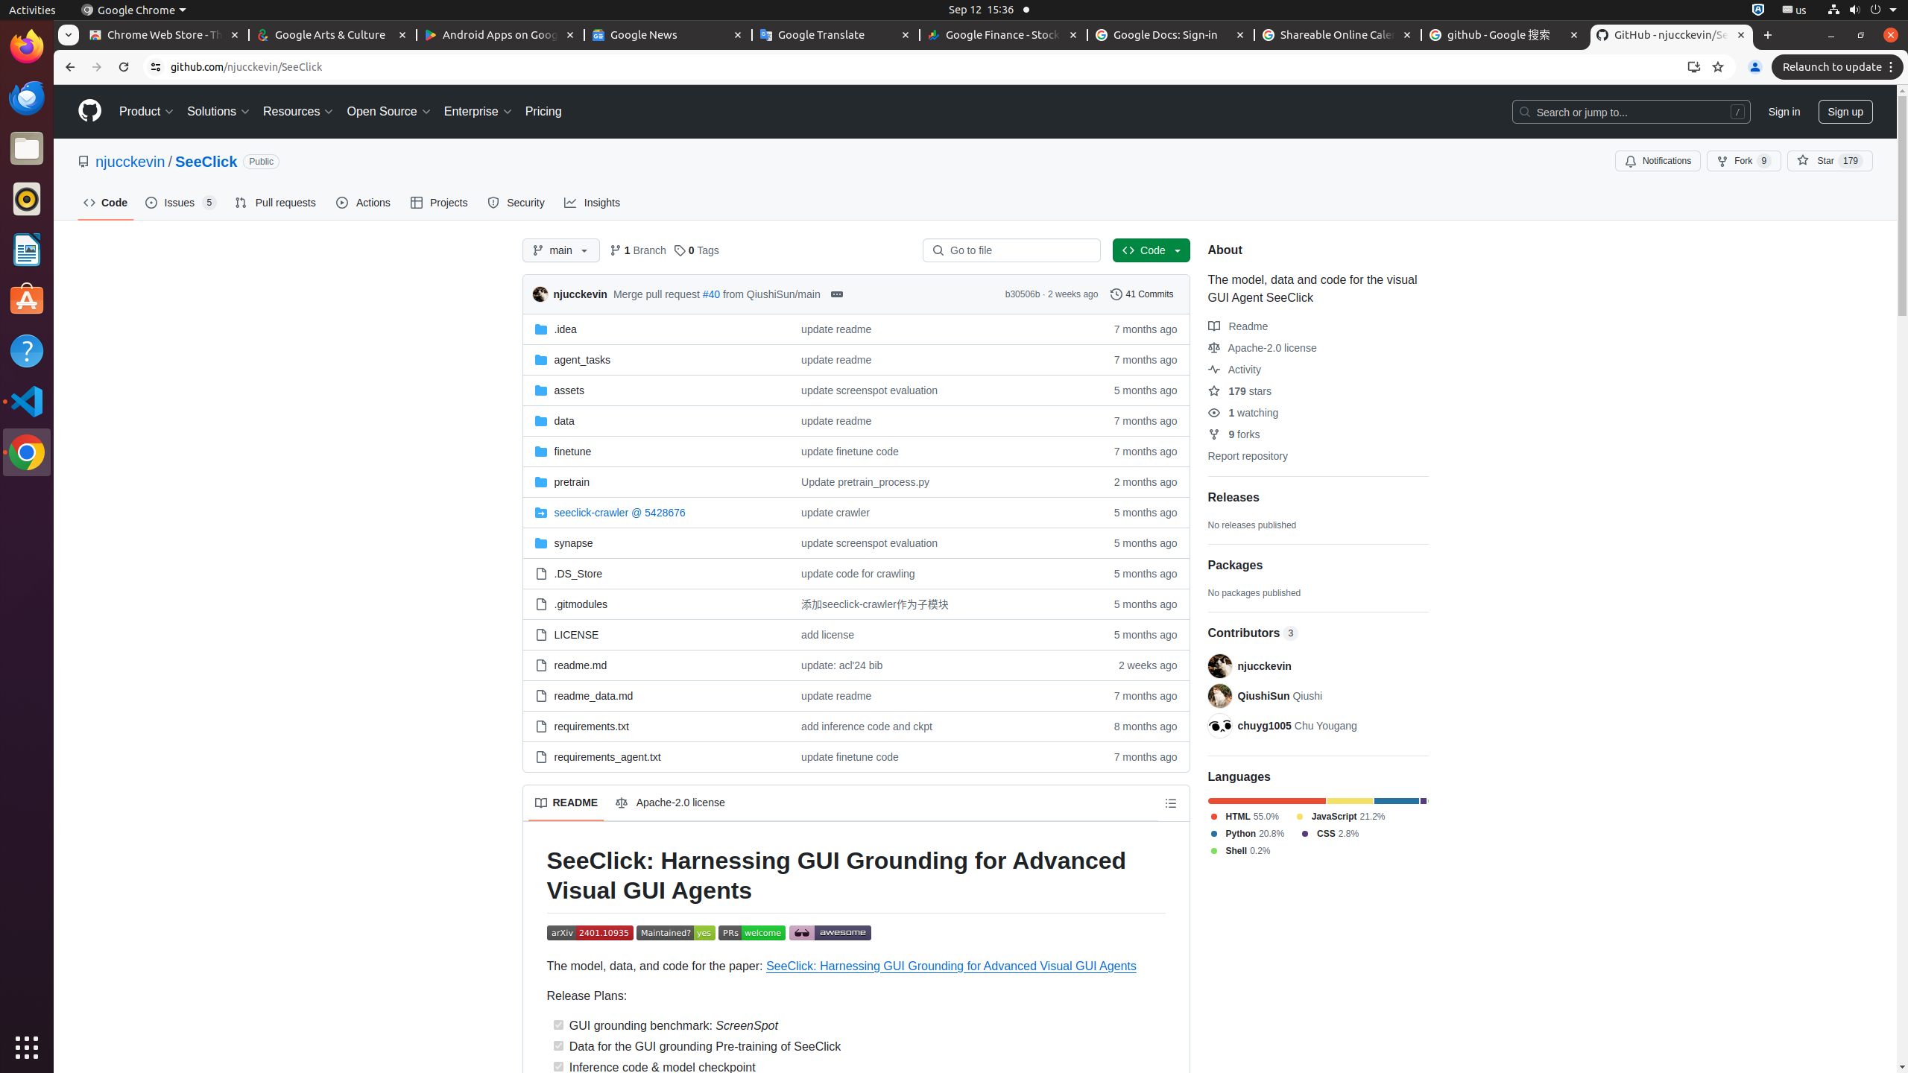 Image resolution: width=1908 pixels, height=1073 pixels. Describe the element at coordinates (89, 112) in the screenshot. I see `Homepage` at that location.